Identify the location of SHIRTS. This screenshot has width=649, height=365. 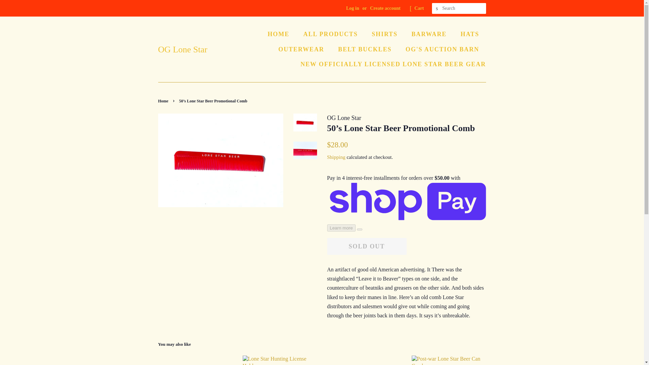
(385, 34).